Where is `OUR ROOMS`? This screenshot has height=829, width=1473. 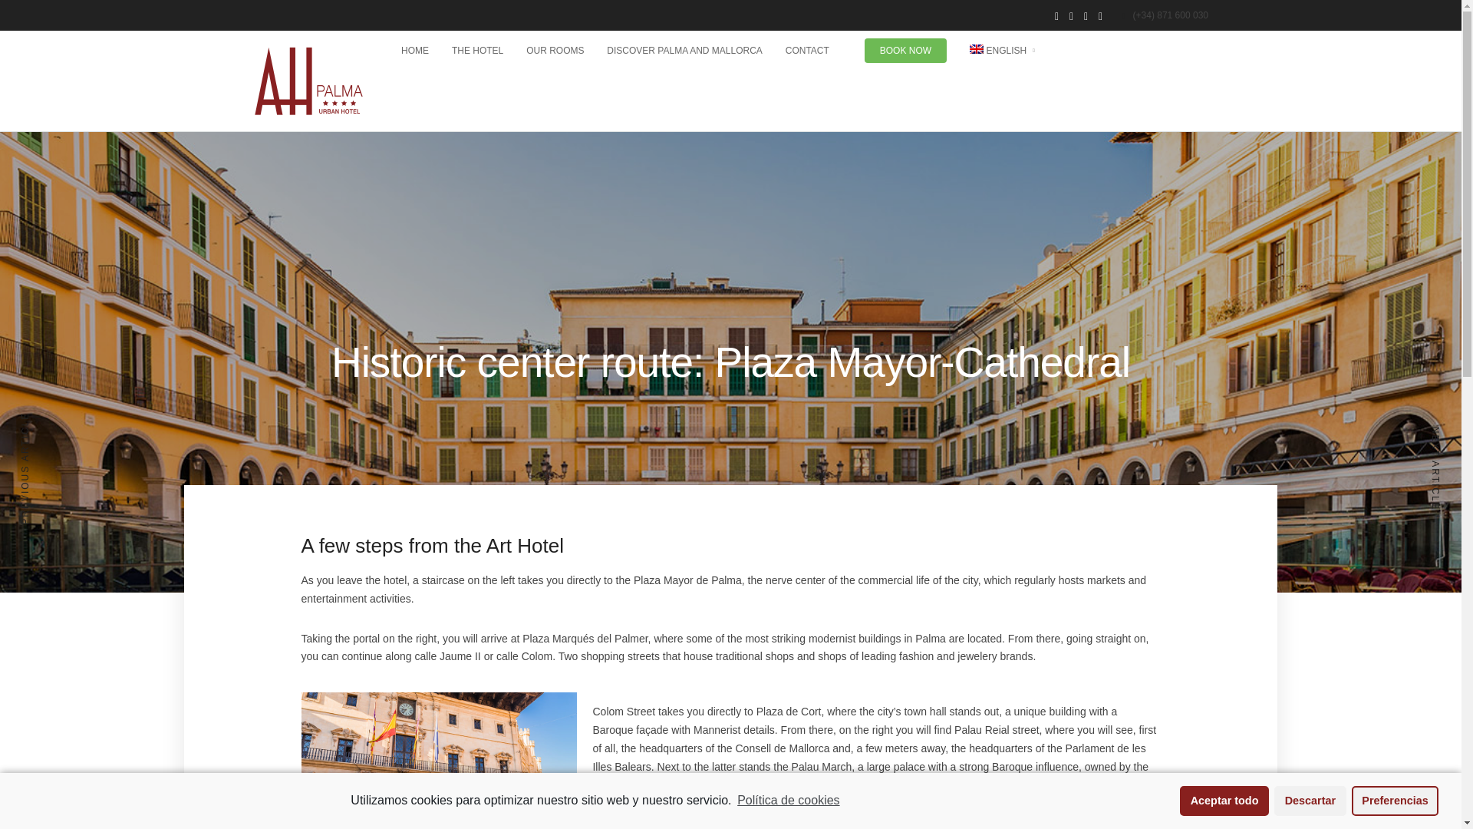 OUR ROOMS is located at coordinates (554, 51).